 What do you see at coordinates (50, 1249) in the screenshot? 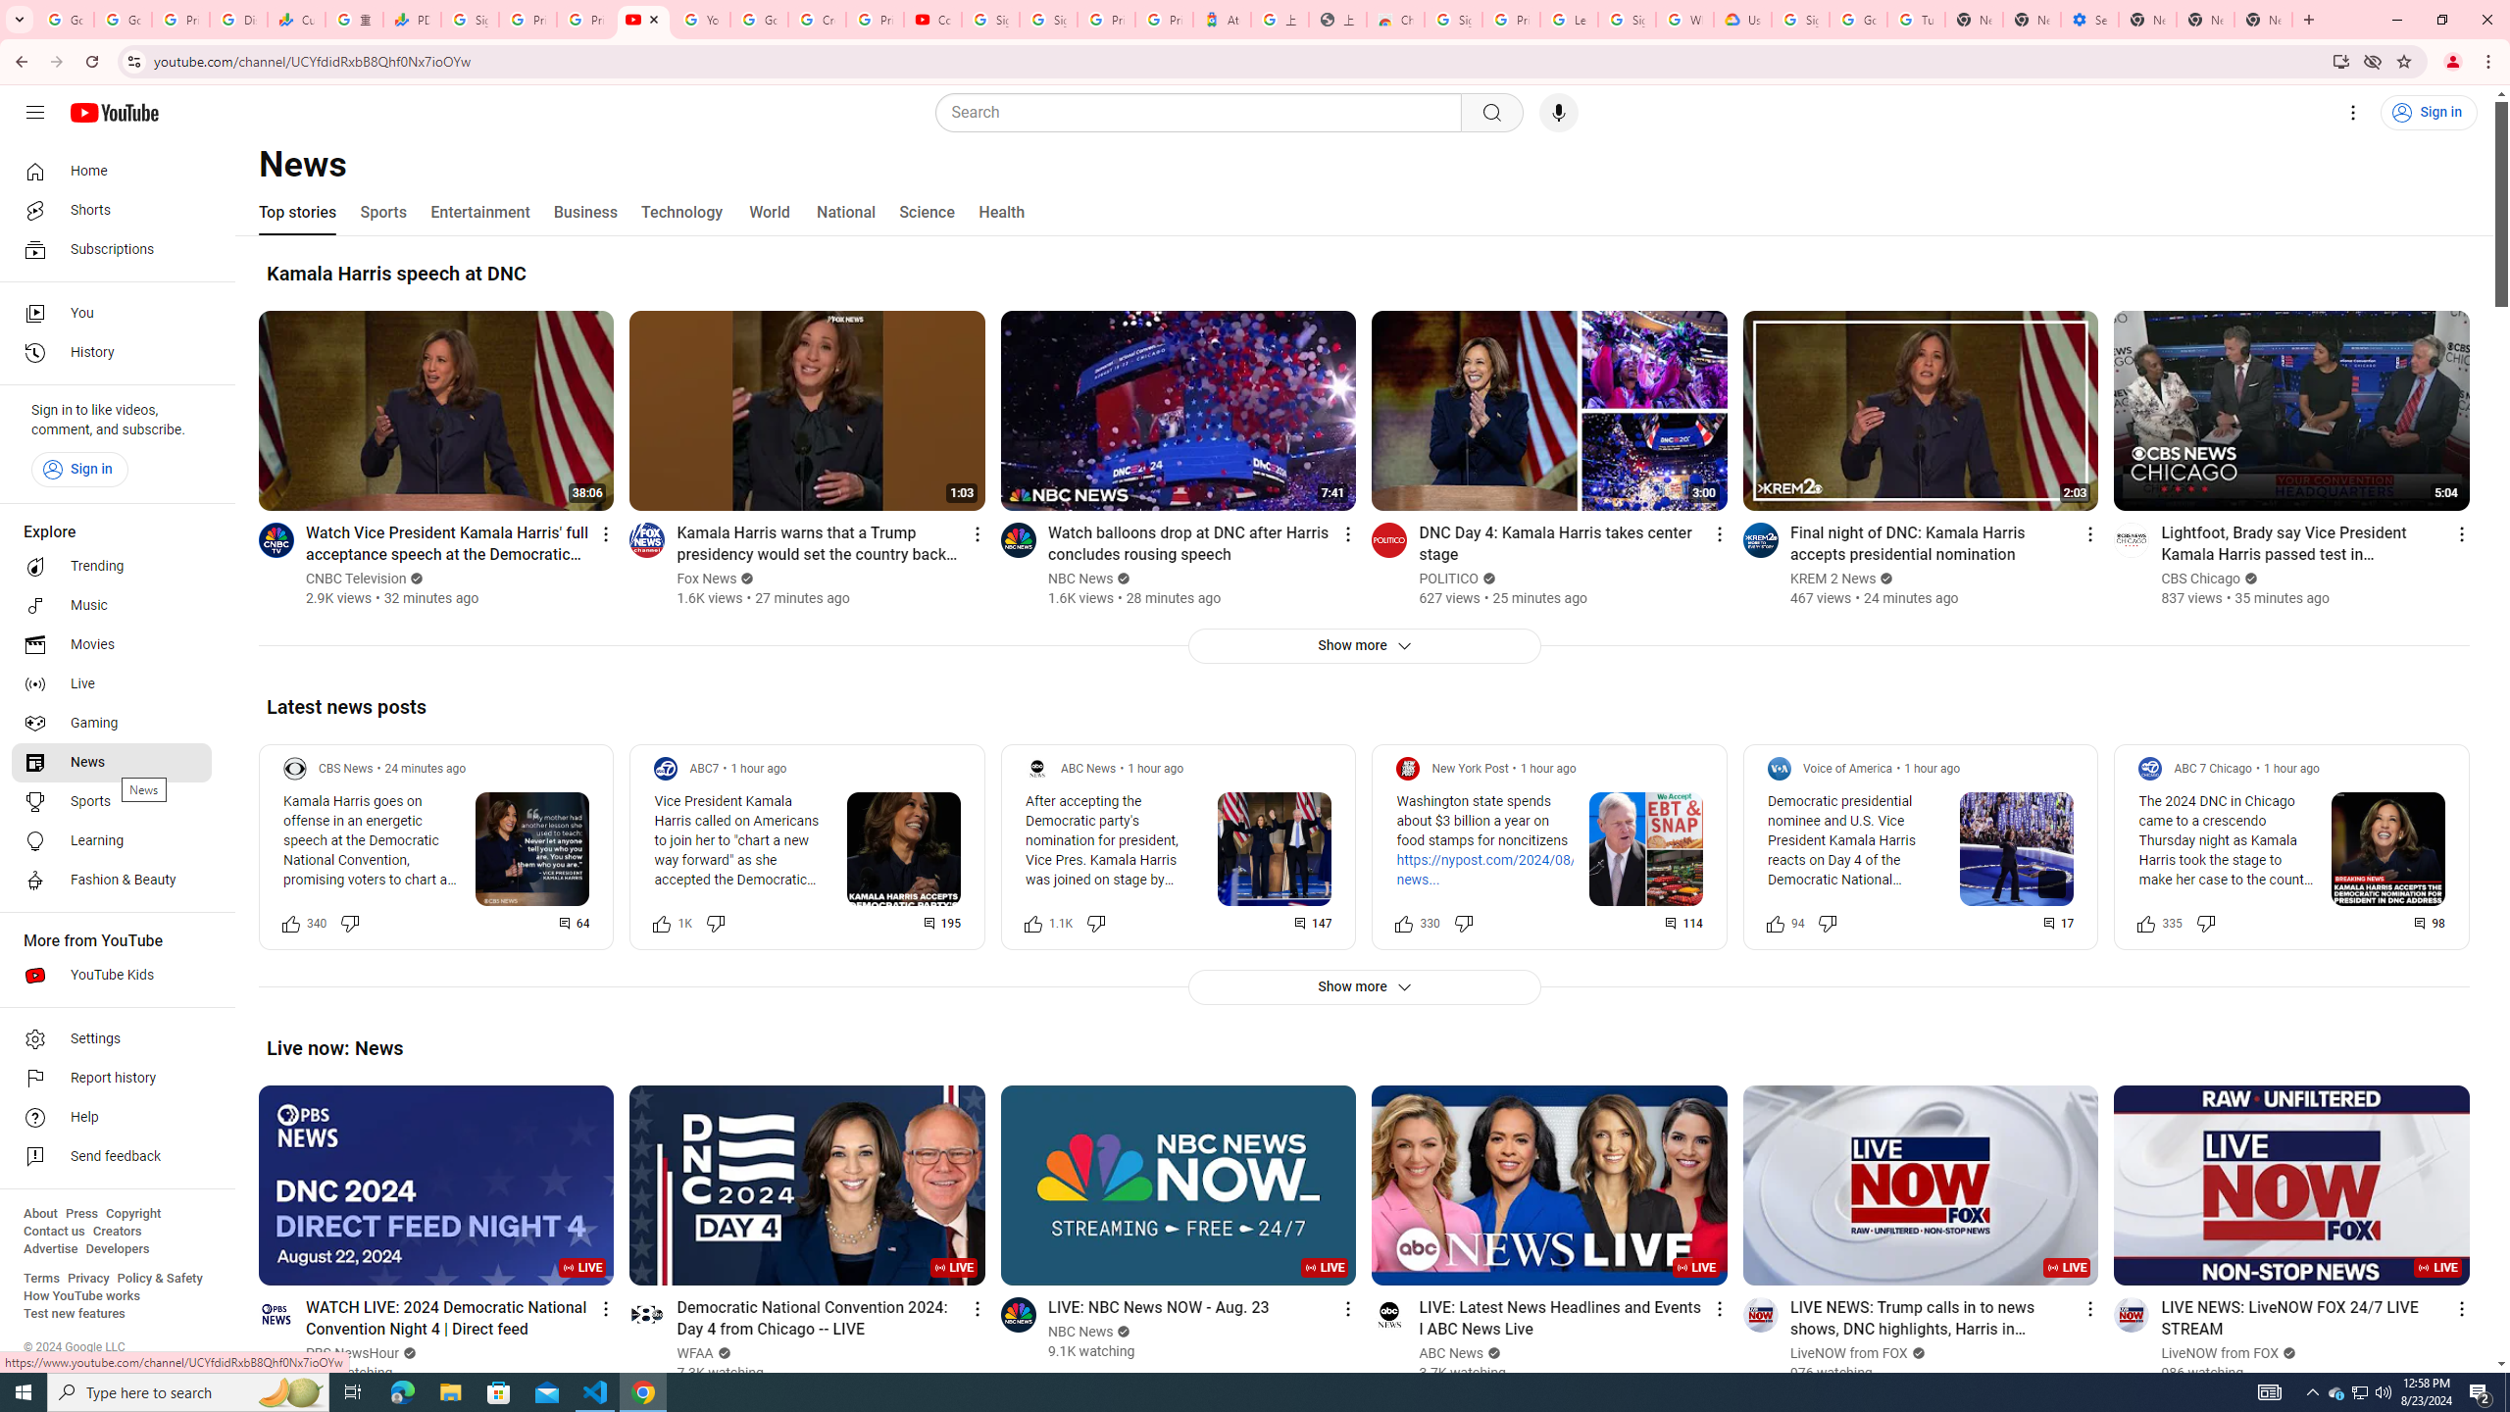
I see `Advertise` at bounding box center [50, 1249].